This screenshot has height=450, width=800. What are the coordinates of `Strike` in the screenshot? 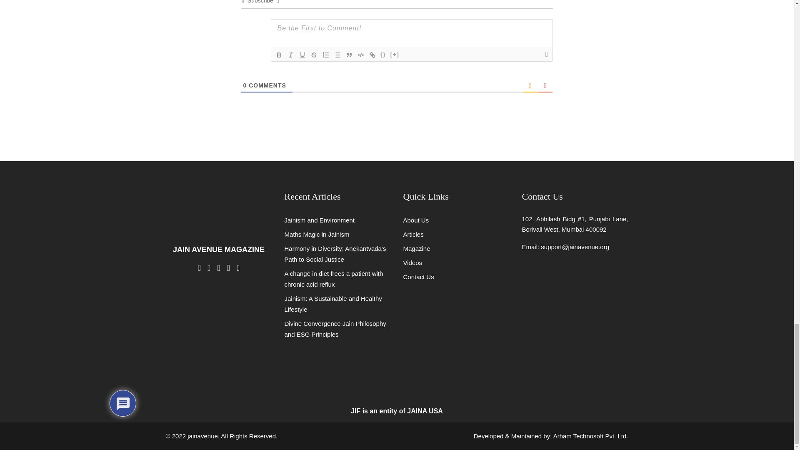 It's located at (314, 55).